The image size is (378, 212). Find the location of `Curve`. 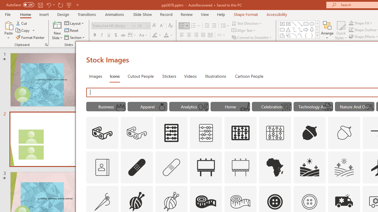

Curve is located at coordinates (300, 35).